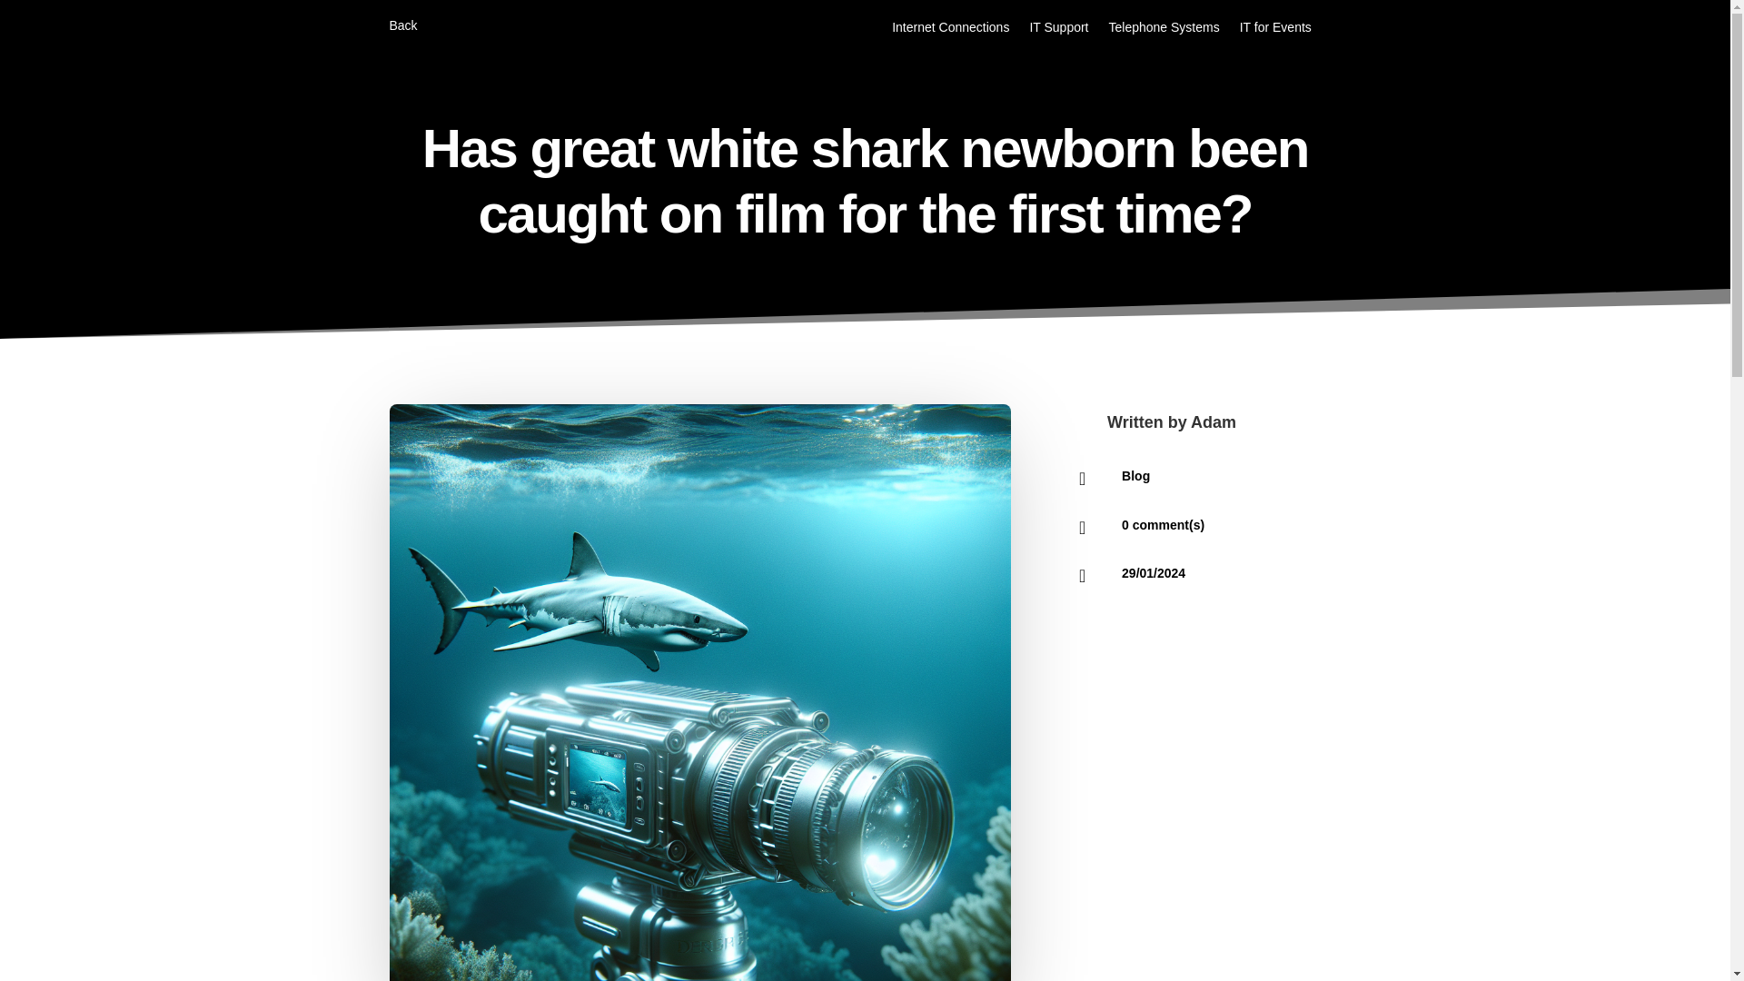  I want to click on Adam, so click(1214, 421).